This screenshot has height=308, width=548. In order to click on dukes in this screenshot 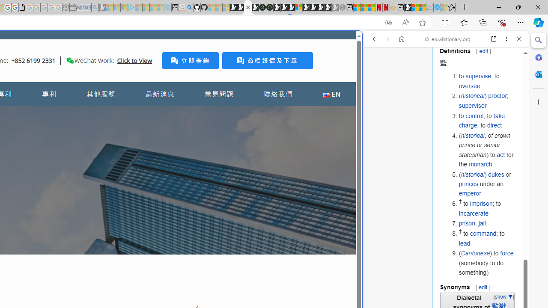, I will do `click(496, 174)`.